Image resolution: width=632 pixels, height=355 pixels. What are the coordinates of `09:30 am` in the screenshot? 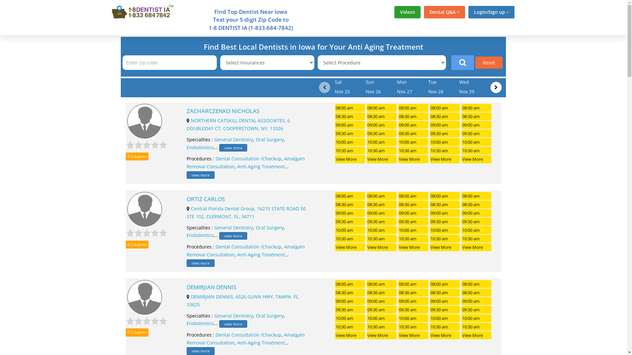 It's located at (382, 310).